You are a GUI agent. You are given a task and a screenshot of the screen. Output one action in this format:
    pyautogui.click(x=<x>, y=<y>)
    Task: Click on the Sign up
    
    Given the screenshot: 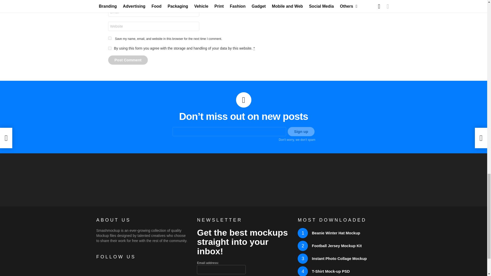 What is the action you would take?
    pyautogui.click(x=301, y=131)
    